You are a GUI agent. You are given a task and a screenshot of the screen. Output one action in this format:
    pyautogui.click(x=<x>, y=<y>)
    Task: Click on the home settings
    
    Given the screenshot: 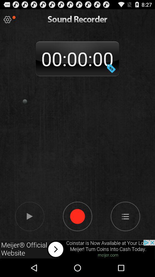 What is the action you would take?
    pyautogui.click(x=125, y=216)
    